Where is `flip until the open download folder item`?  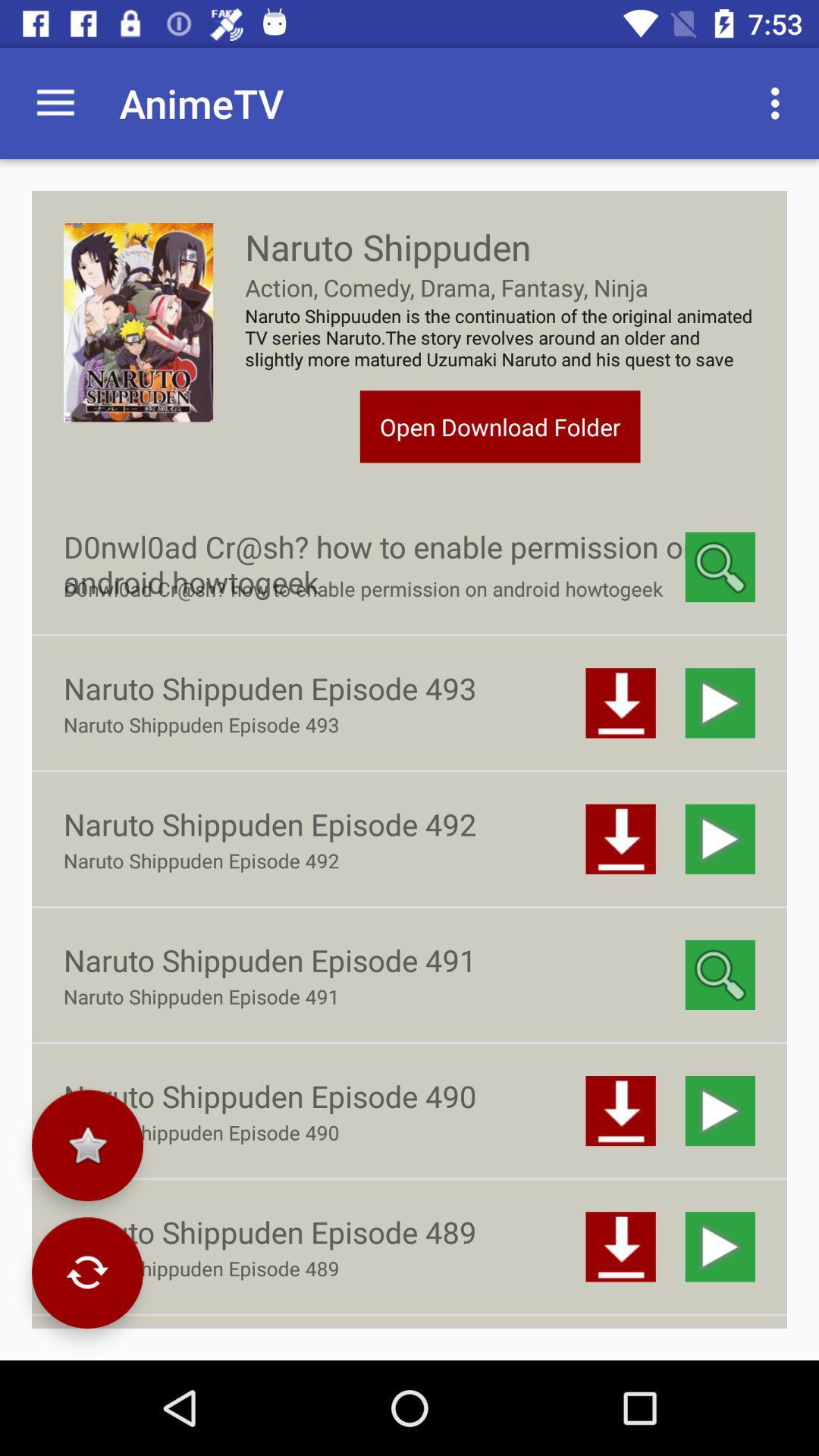
flip until the open download folder item is located at coordinates (500, 426).